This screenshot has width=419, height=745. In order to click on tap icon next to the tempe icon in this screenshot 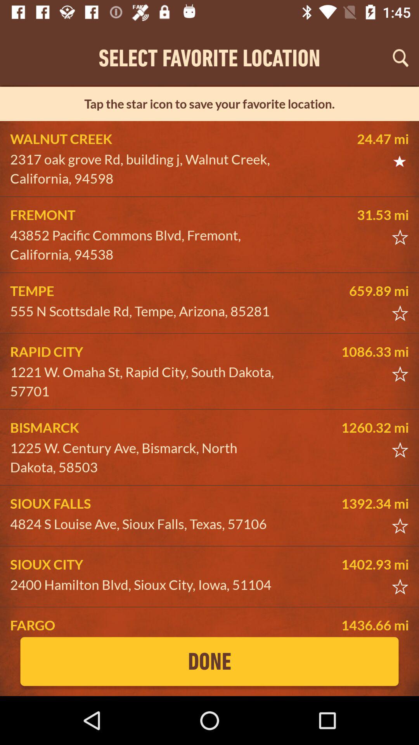, I will do `click(350, 291)`.